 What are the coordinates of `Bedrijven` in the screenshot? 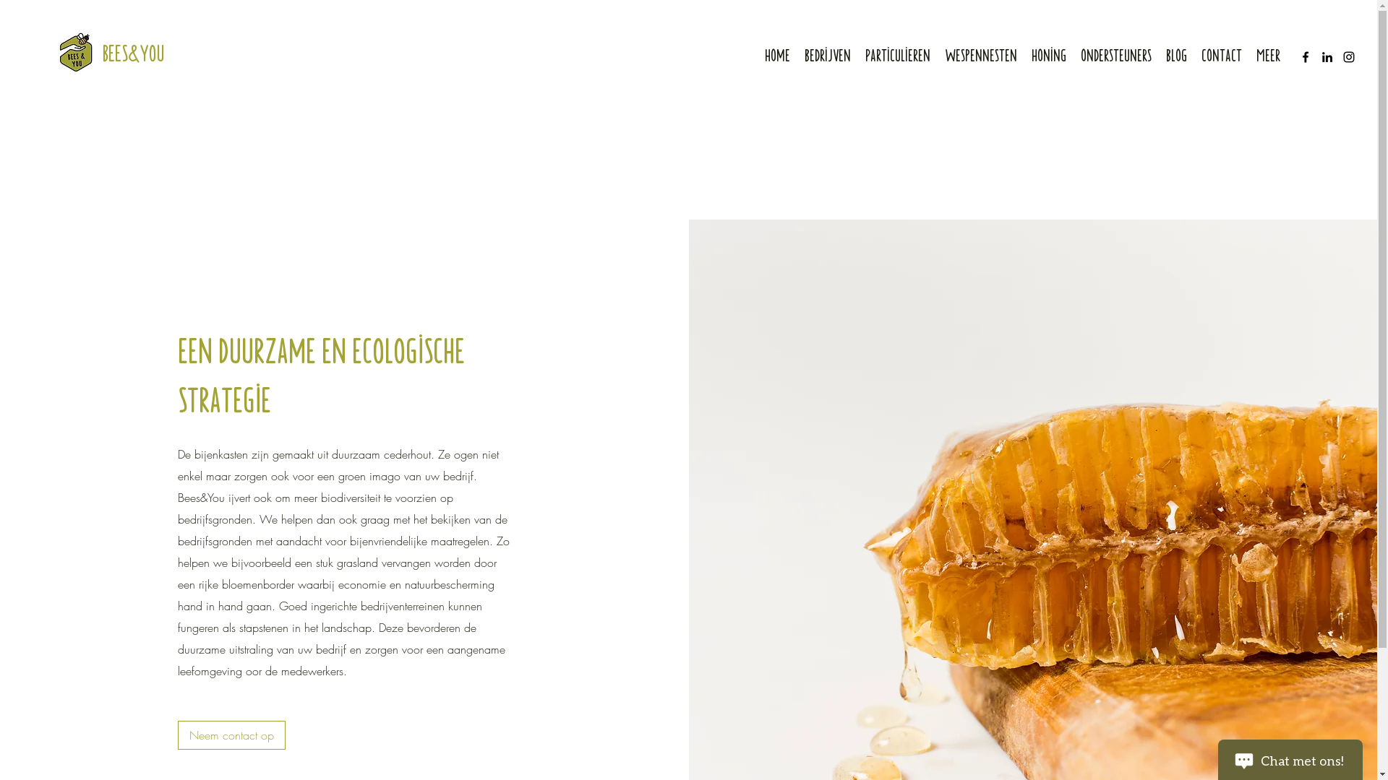 It's located at (828, 55).